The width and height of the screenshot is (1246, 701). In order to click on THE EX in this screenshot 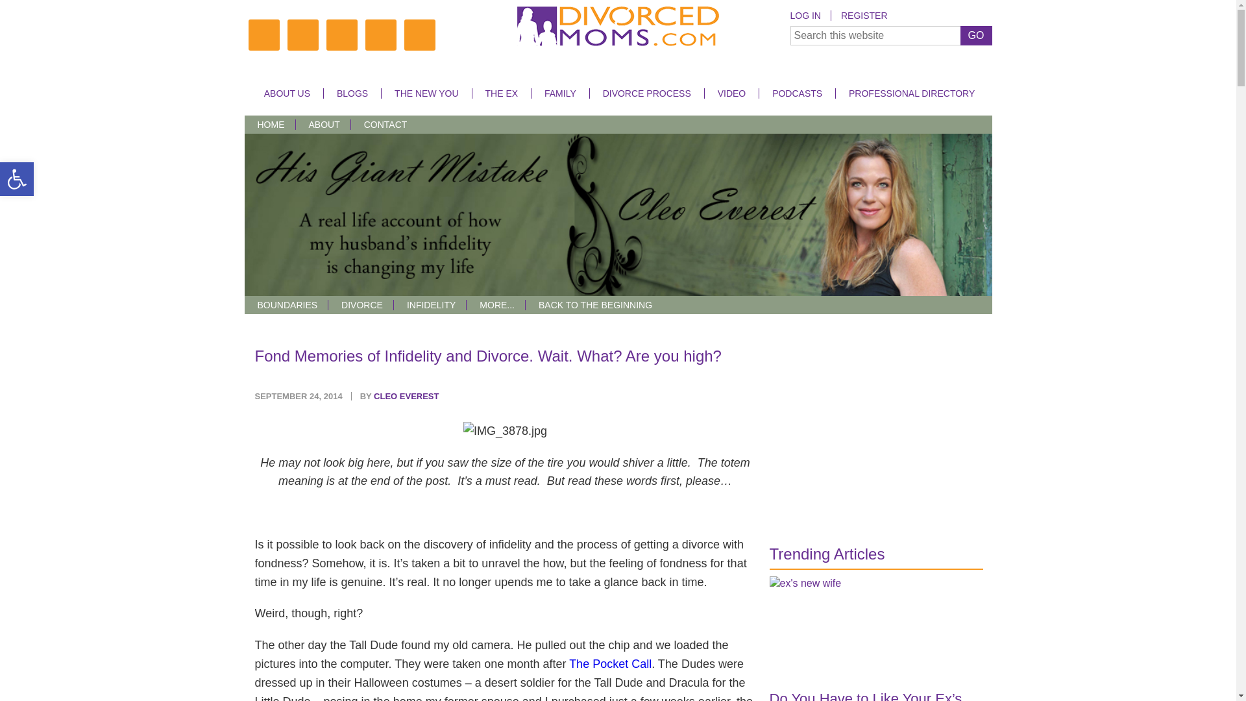, I will do `click(500, 93)`.